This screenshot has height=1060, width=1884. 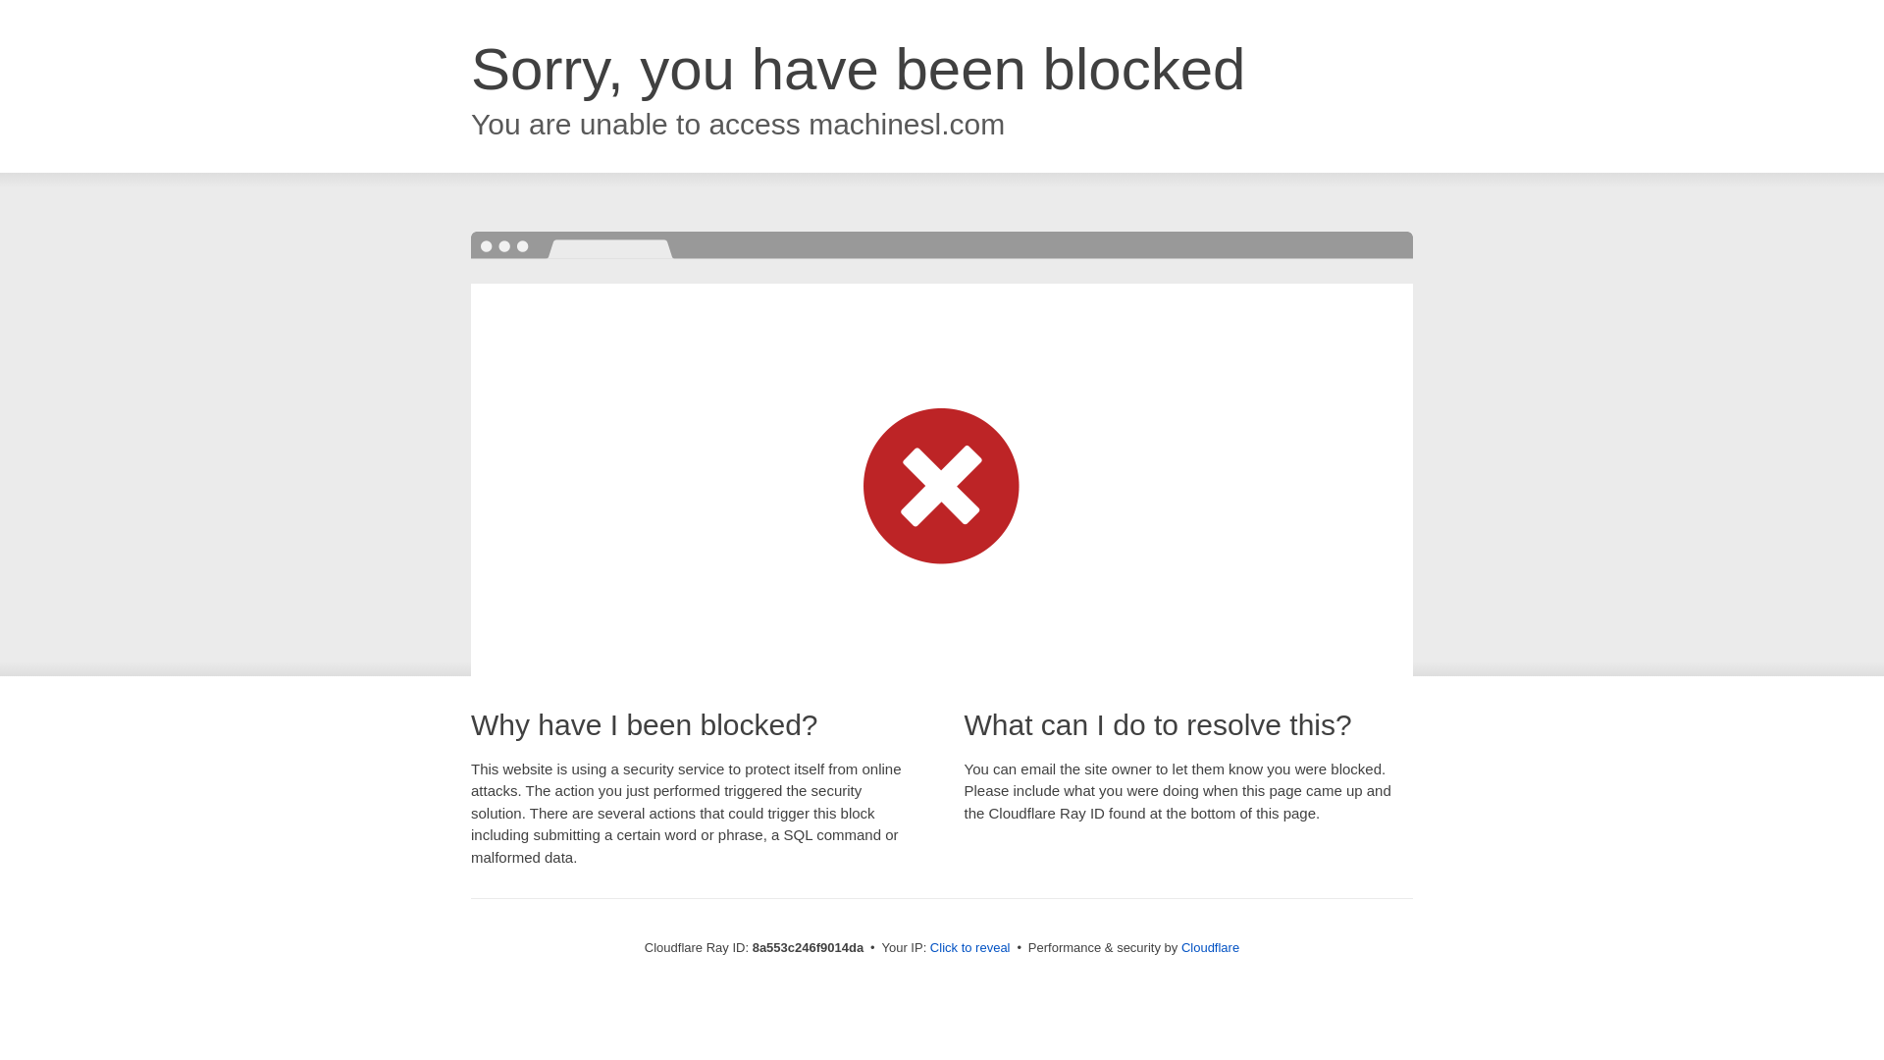 I want to click on Click to reveal, so click(x=969, y=948).